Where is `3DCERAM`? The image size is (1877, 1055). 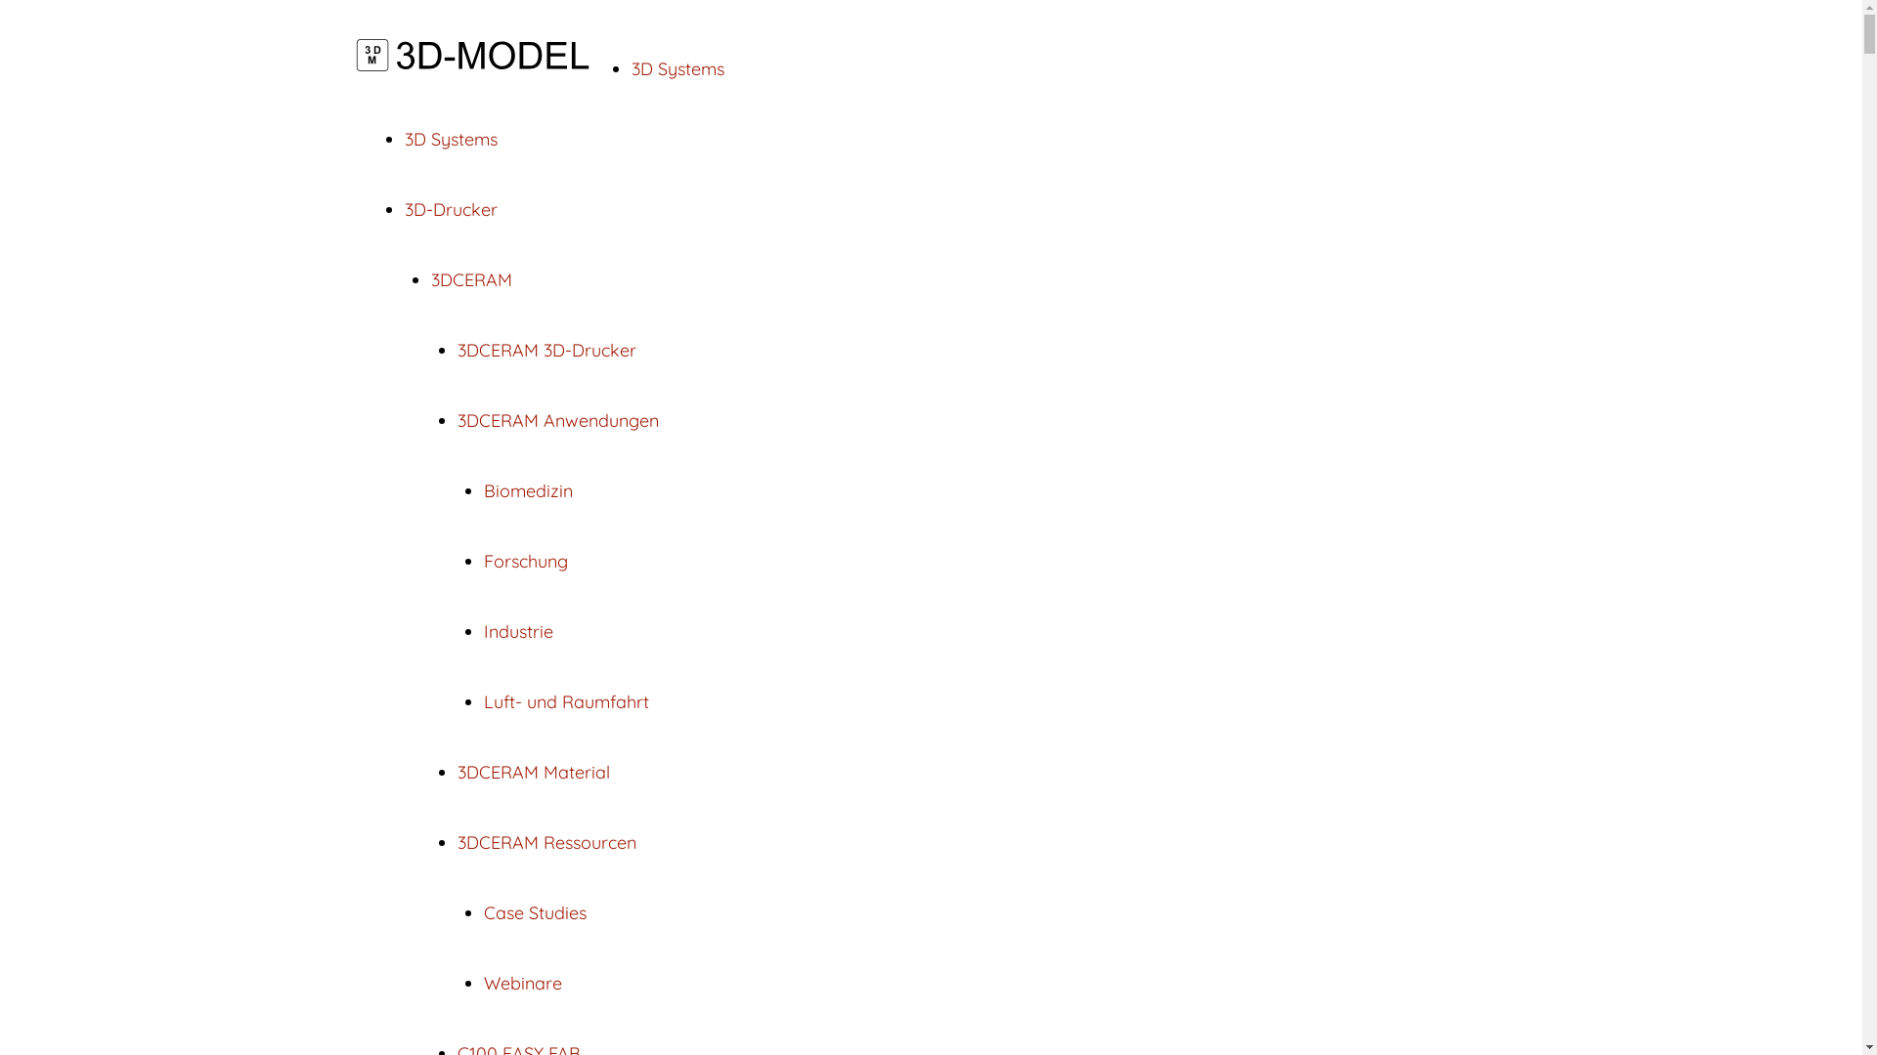
3DCERAM is located at coordinates (471, 279).